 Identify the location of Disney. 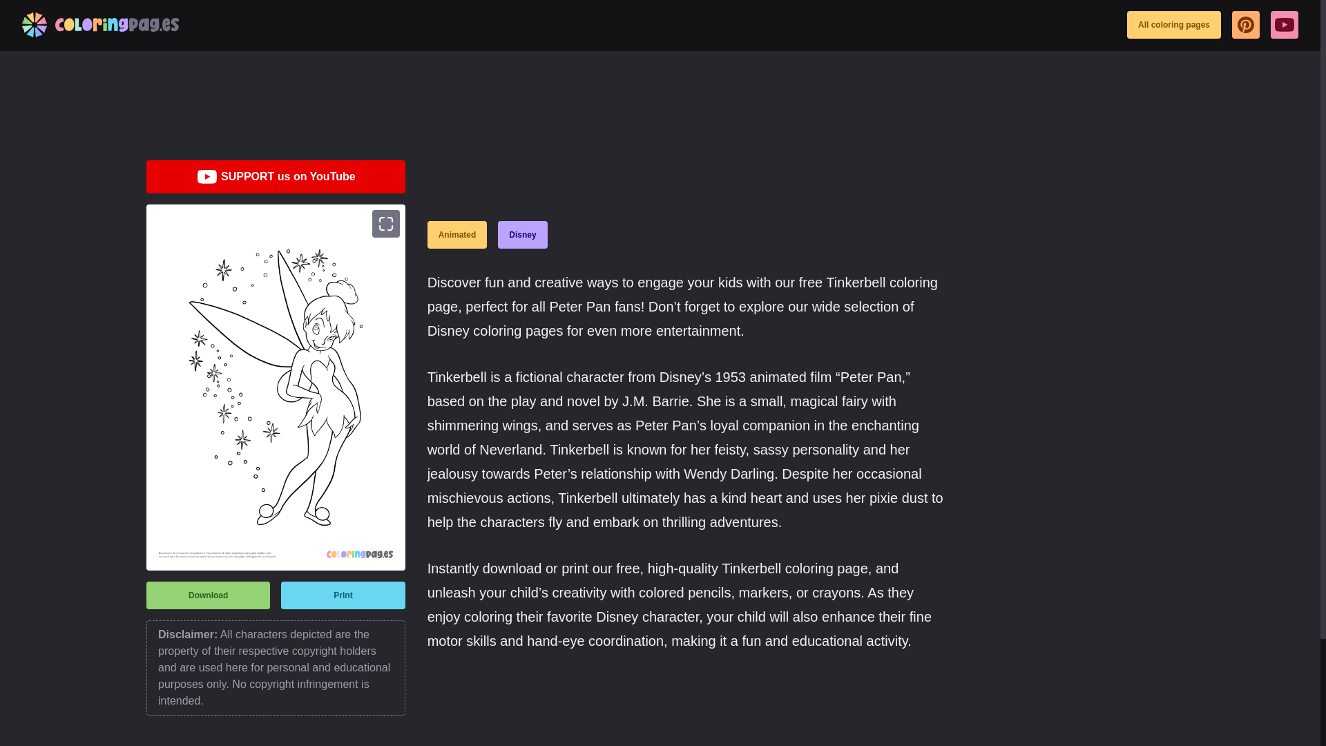
(522, 234).